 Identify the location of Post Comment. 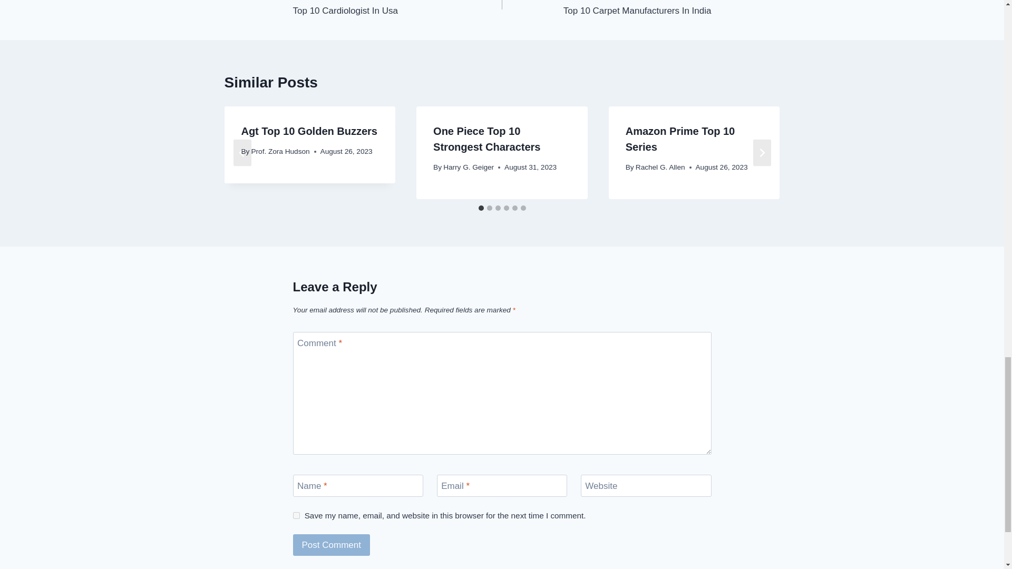
(606, 8).